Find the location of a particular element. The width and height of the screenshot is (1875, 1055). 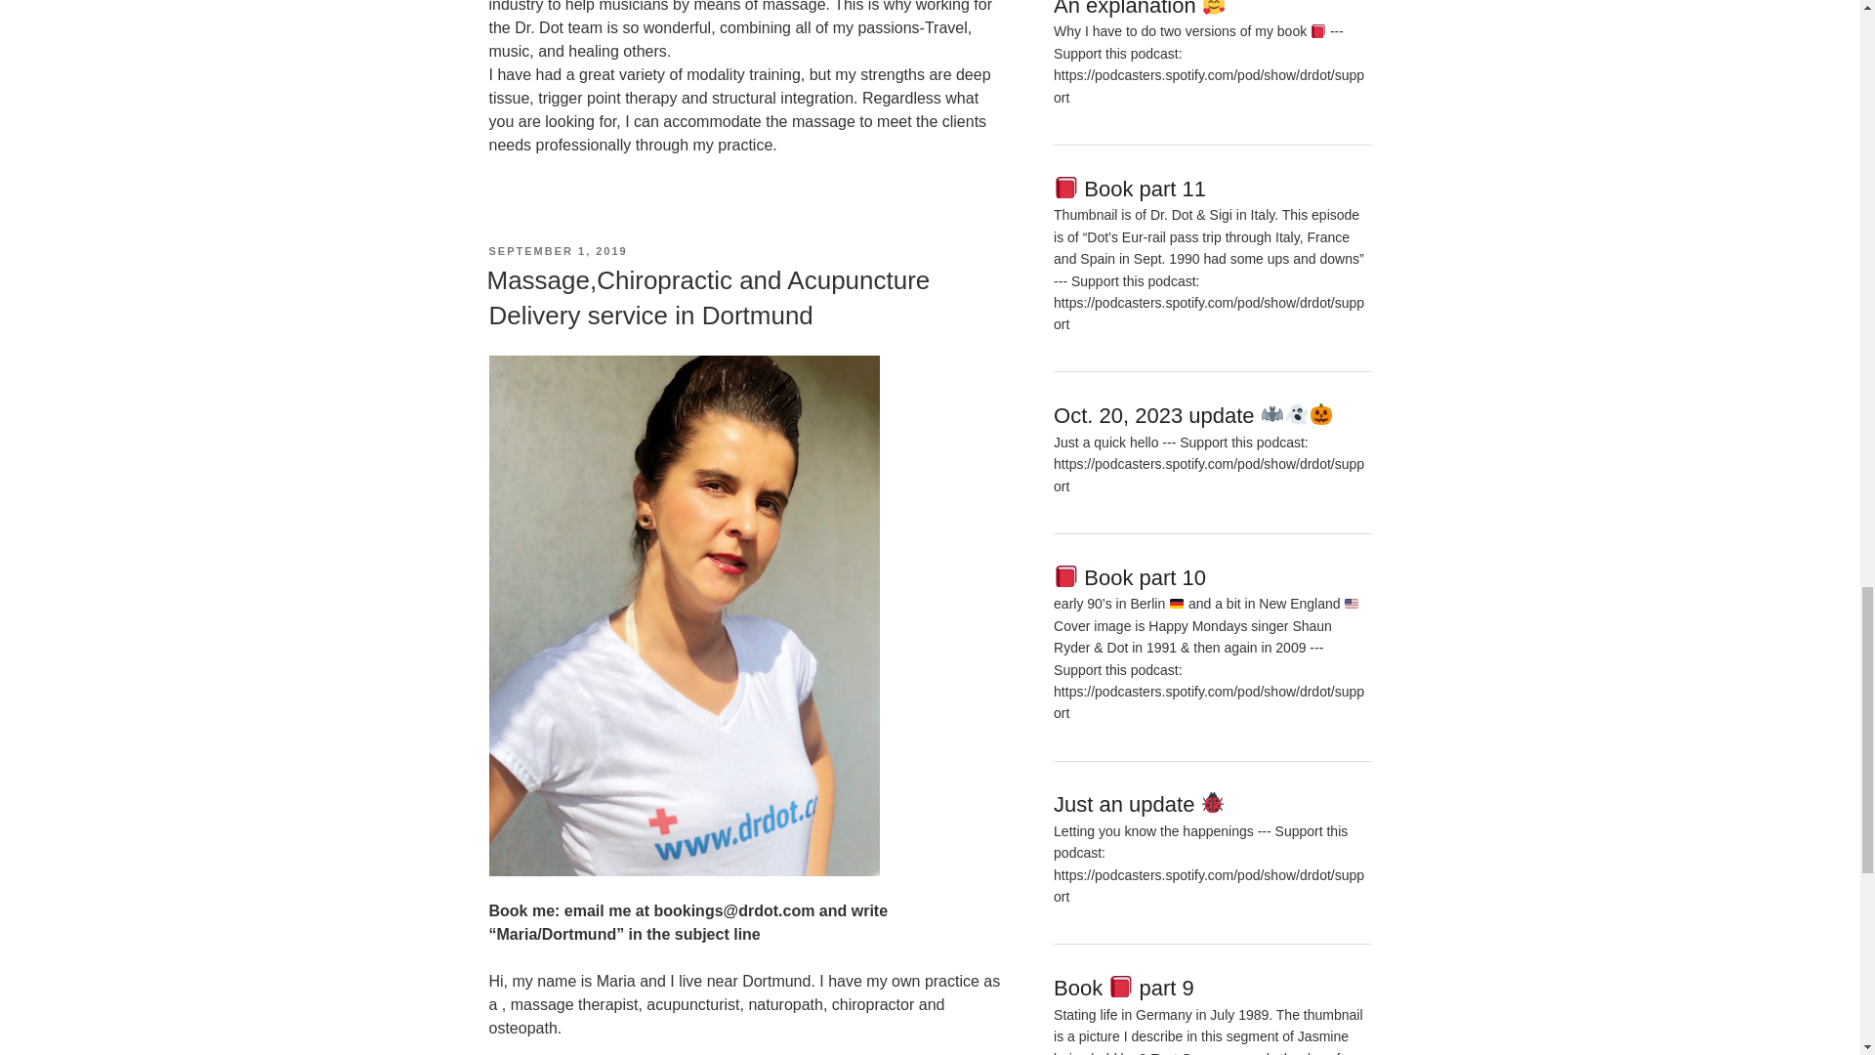

Book part 10 is located at coordinates (1129, 576).